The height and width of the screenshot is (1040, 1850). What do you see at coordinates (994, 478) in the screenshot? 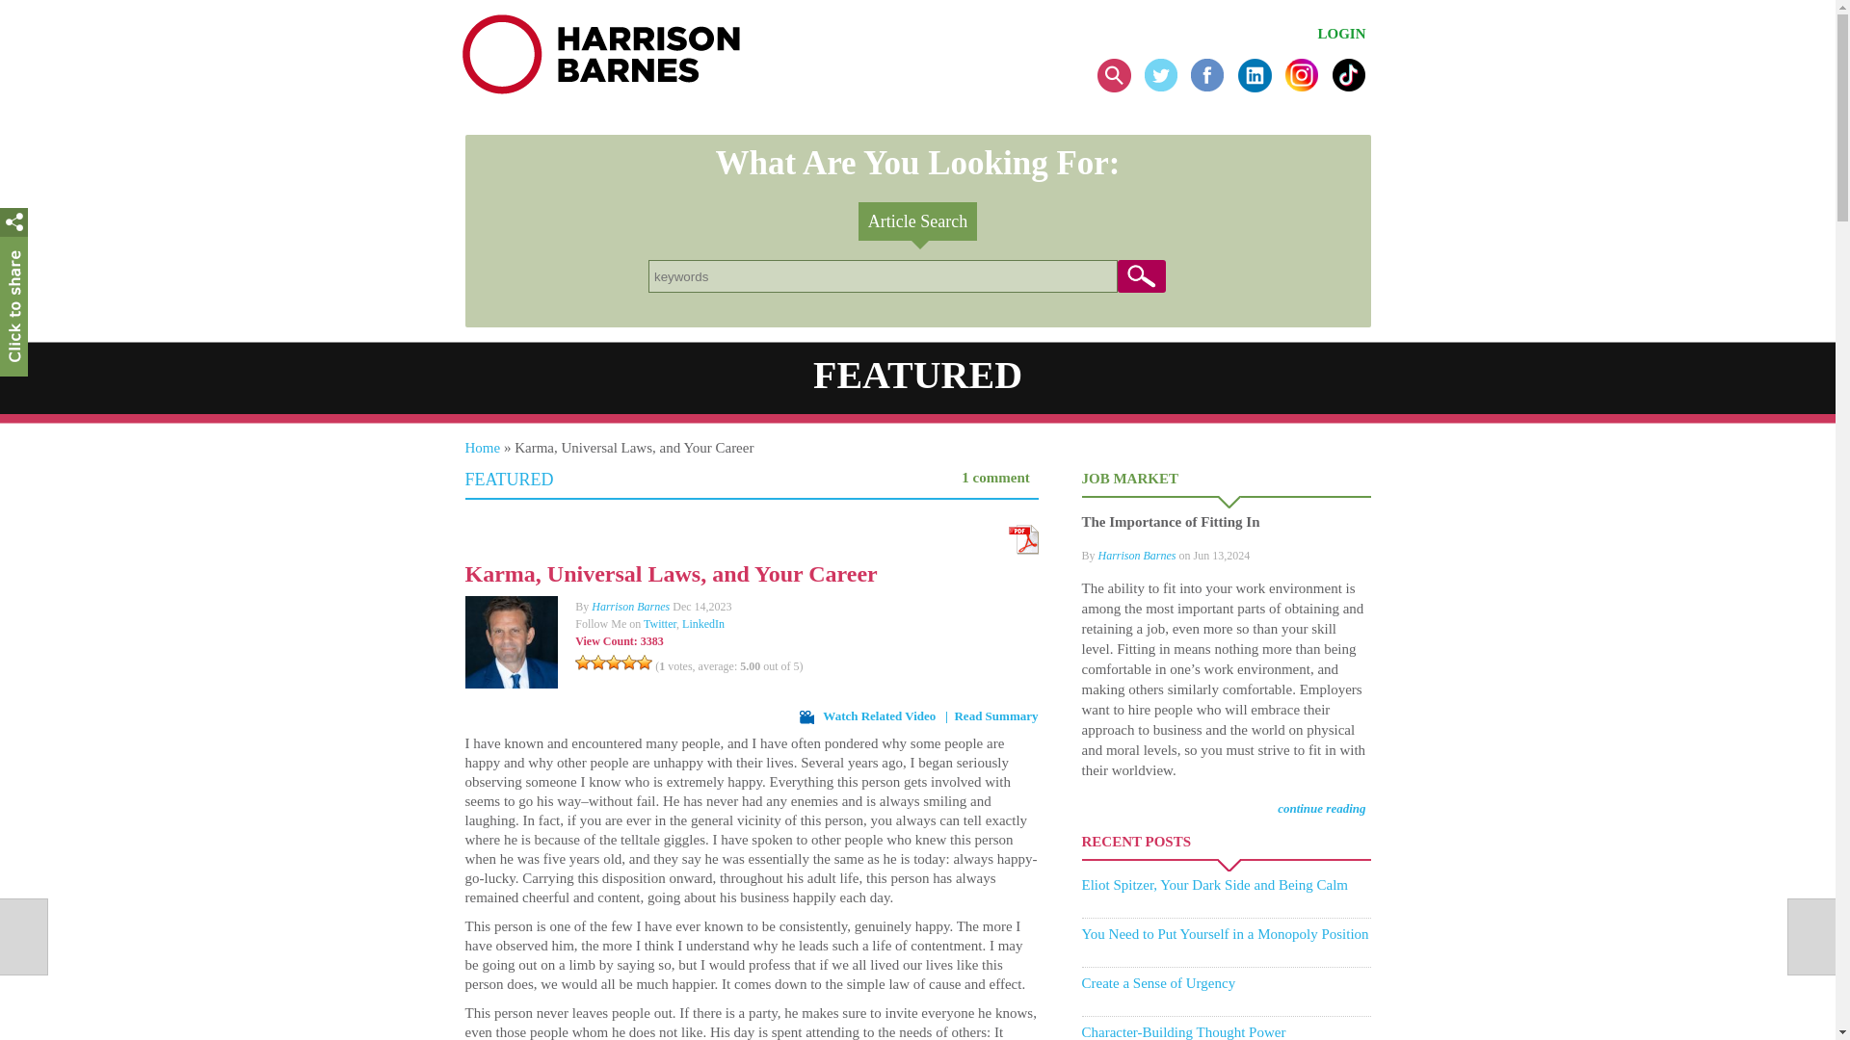
I see `1 comment` at bounding box center [994, 478].